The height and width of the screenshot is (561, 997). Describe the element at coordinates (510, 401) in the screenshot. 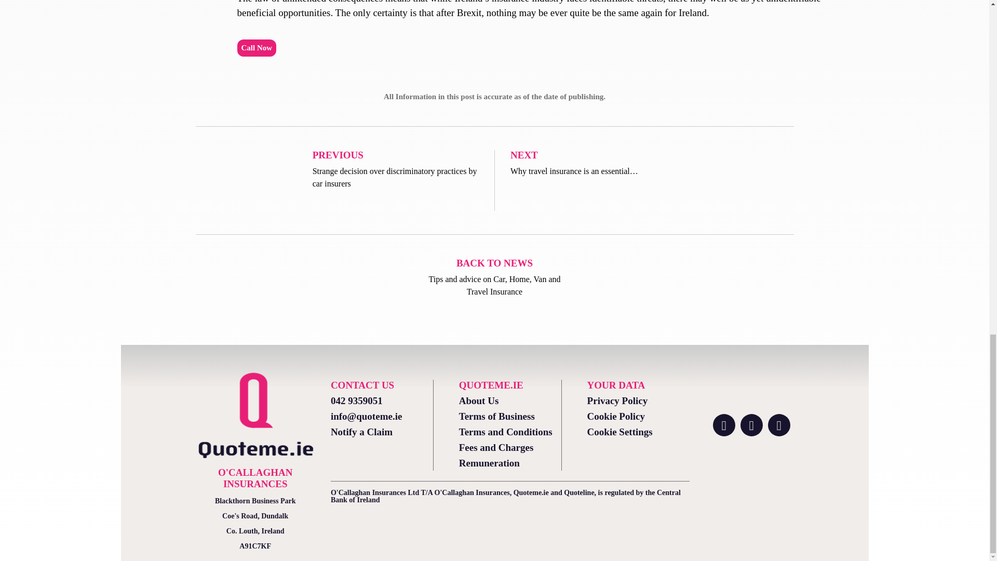

I see `About Us` at that location.